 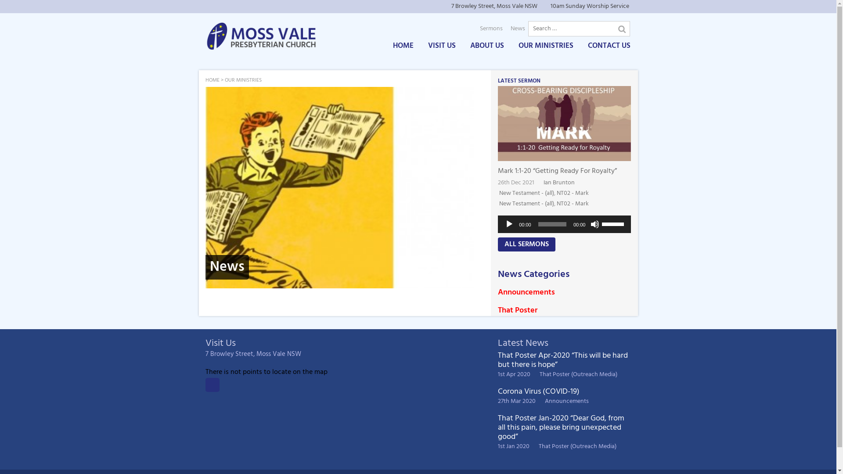 I want to click on NT02 - Mark, so click(x=573, y=204).